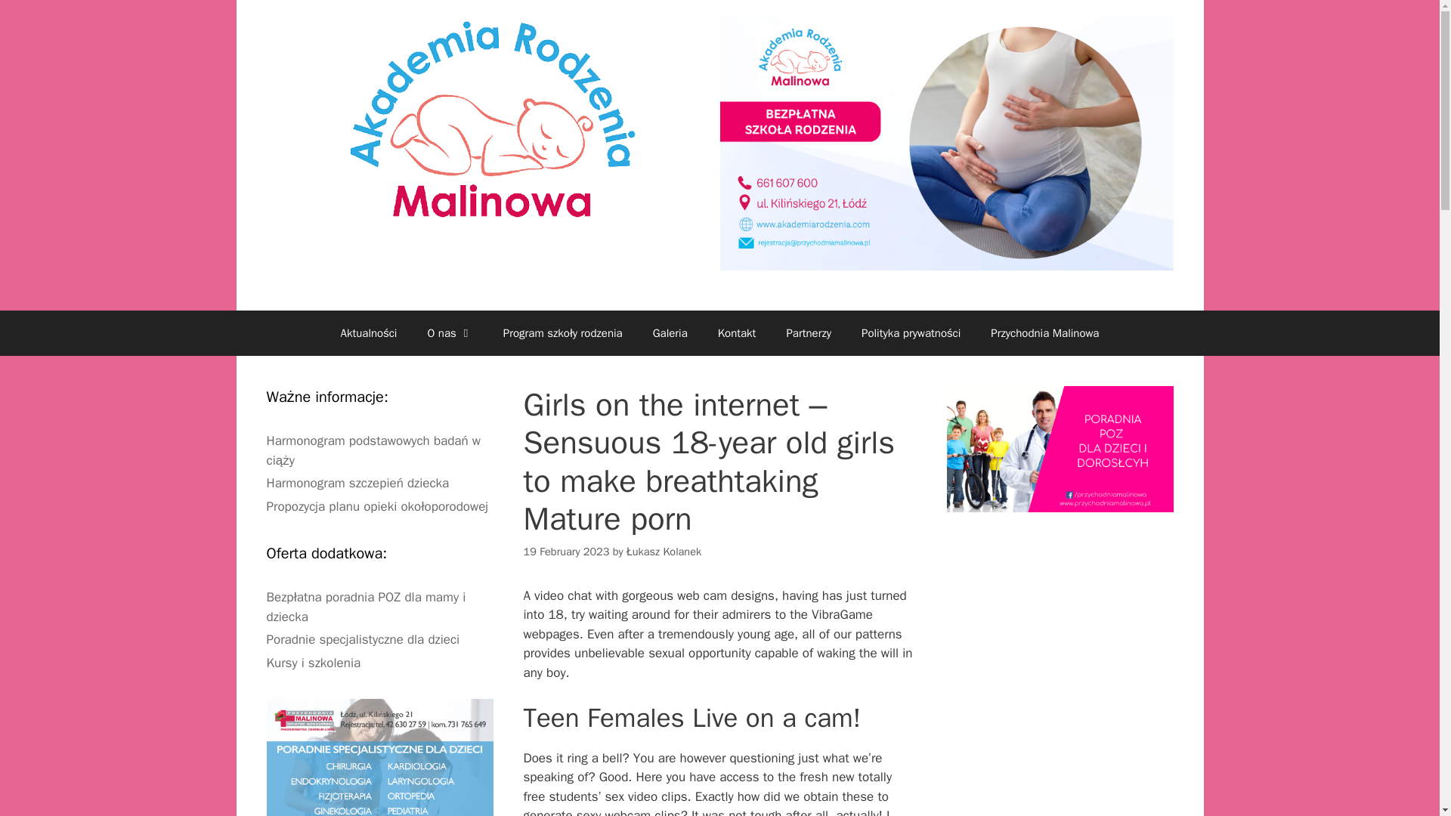  I want to click on Przychodnia Malinowa, so click(1044, 332).